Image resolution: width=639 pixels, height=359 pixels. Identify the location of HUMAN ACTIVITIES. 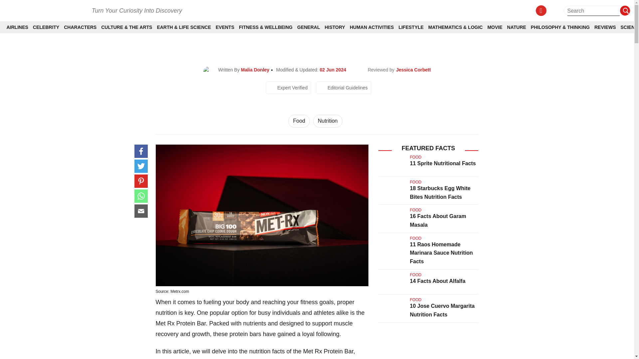
(371, 27).